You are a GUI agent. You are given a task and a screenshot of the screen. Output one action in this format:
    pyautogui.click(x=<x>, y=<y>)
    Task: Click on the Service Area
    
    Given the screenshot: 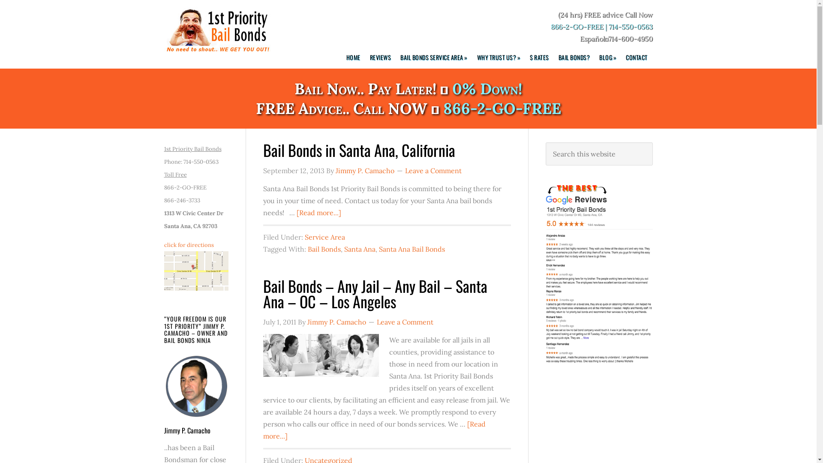 What is the action you would take?
    pyautogui.click(x=324, y=237)
    